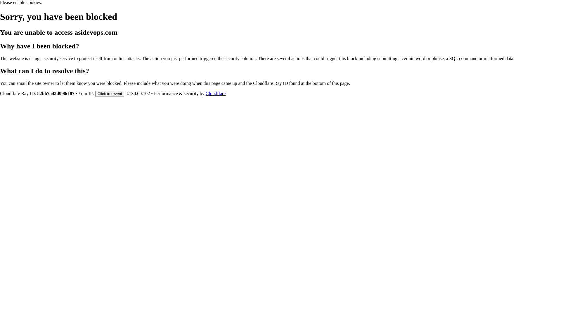  What do you see at coordinates (110, 93) in the screenshot?
I see `Click to reveal` at bounding box center [110, 93].